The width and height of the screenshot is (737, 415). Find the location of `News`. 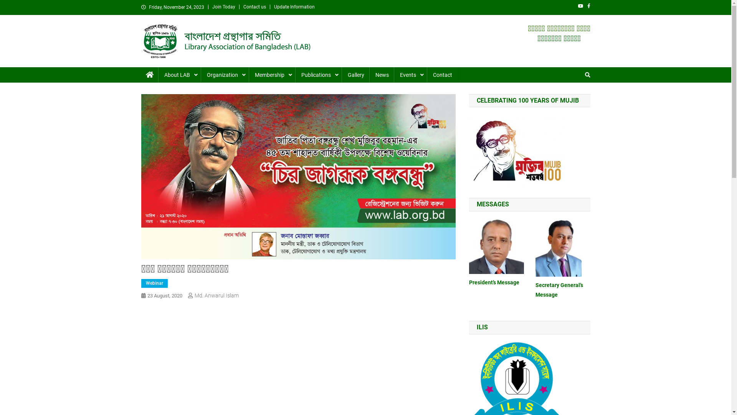

News is located at coordinates (382, 75).